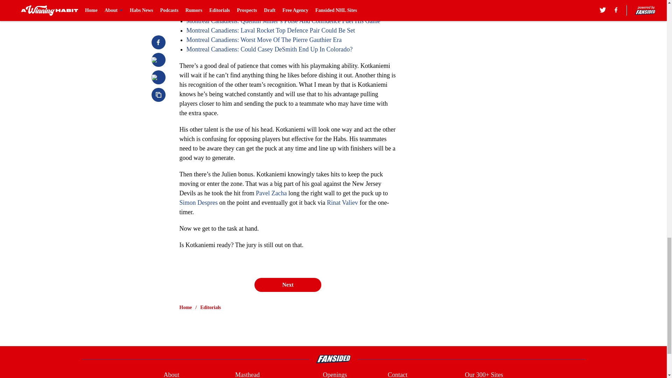 The width and height of the screenshot is (672, 378). Describe the element at coordinates (335, 374) in the screenshot. I see `Openings` at that location.